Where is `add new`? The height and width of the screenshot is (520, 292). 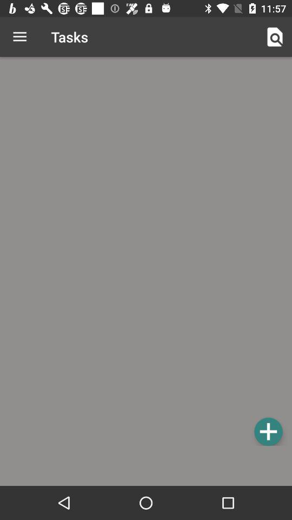 add new is located at coordinates (268, 431).